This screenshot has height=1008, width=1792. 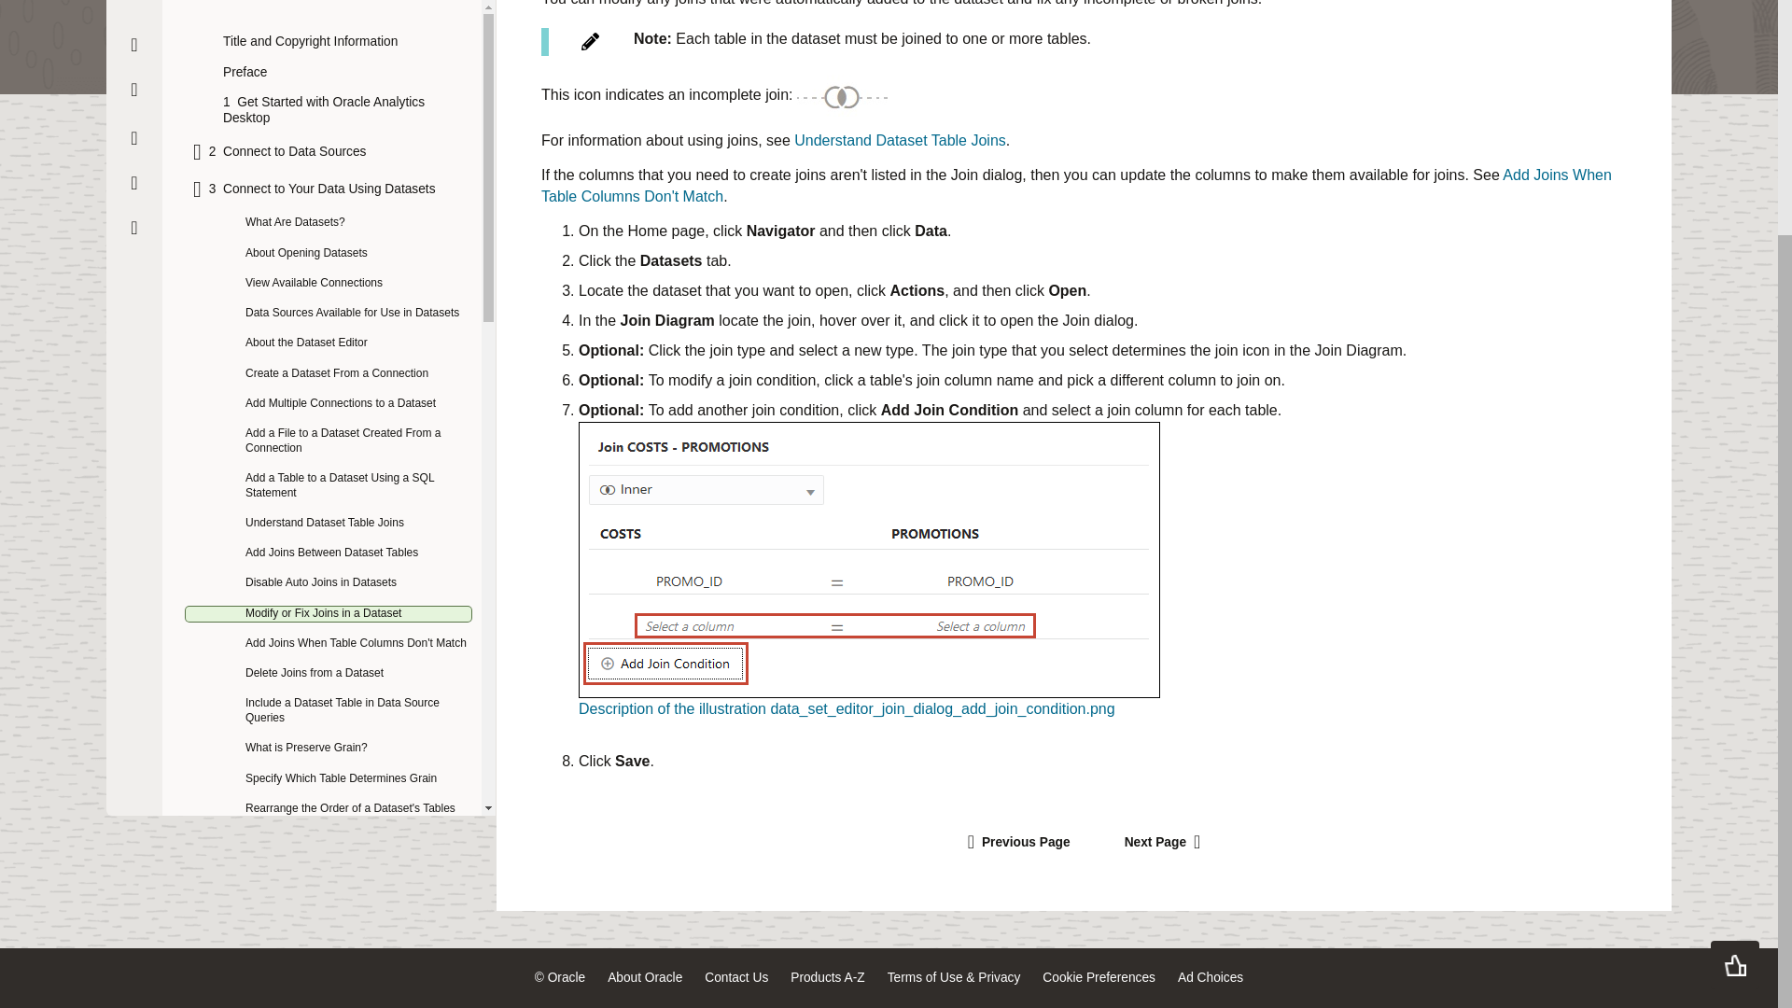 What do you see at coordinates (842, 95) in the screenshot?
I see `Incomplete or Broken Join Icon` at bounding box center [842, 95].